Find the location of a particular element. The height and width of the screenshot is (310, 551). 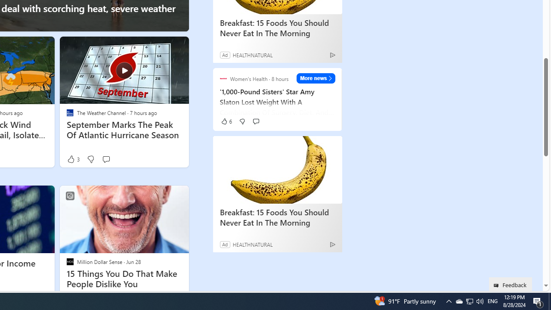

The Weather Channel is located at coordinates (70, 113).